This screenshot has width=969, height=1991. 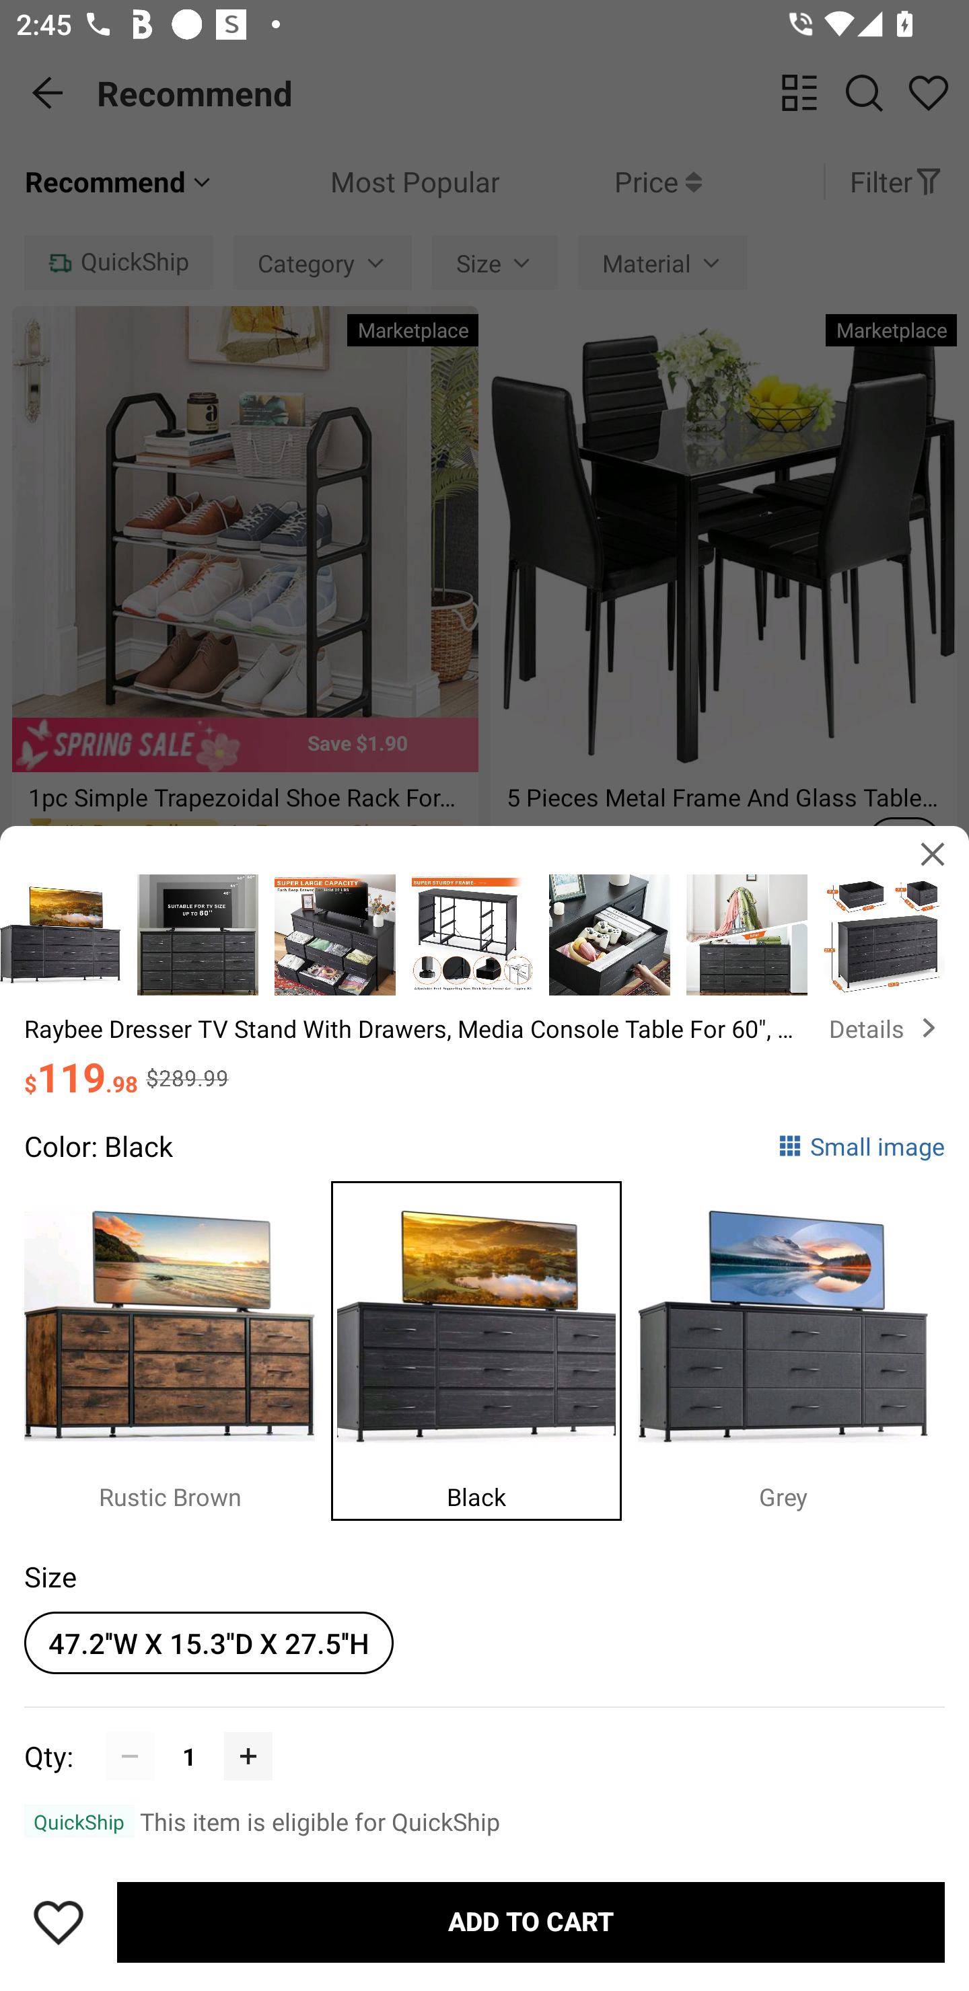 What do you see at coordinates (98, 1145) in the screenshot?
I see `Color: Black` at bounding box center [98, 1145].